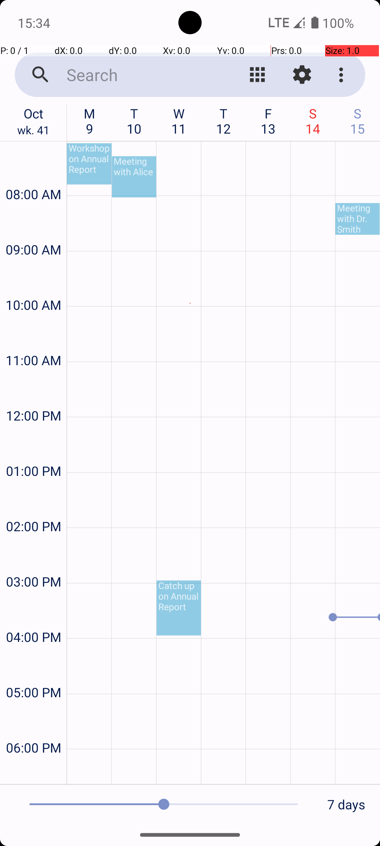 This screenshot has width=380, height=846. What do you see at coordinates (33, 286) in the screenshot?
I see `10:00 AM` at bounding box center [33, 286].